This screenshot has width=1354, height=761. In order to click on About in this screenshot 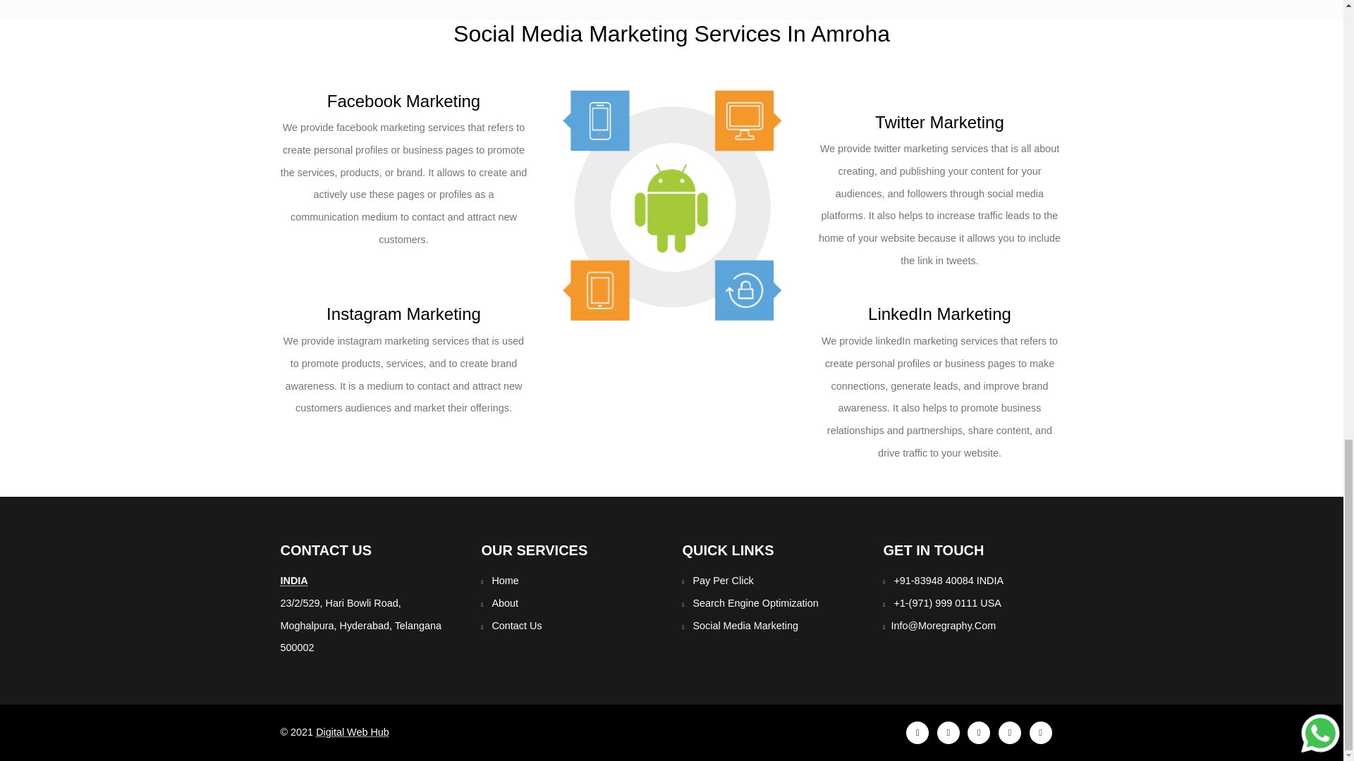, I will do `click(505, 603)`.